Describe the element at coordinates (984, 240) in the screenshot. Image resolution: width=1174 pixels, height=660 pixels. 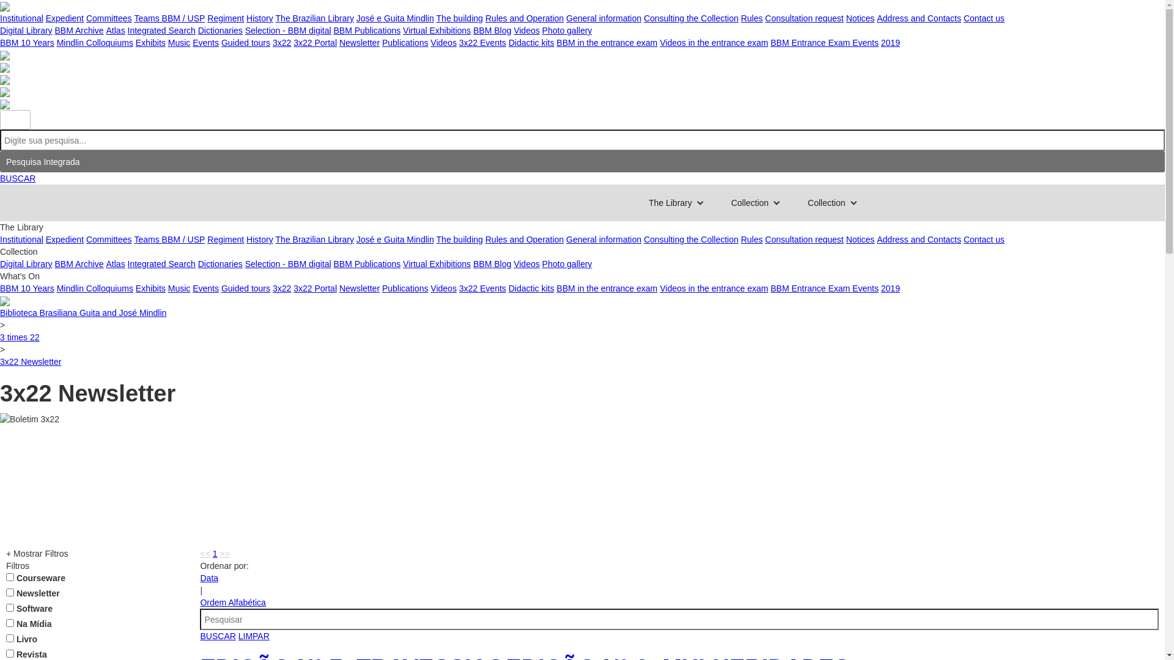
I see `Contact us` at that location.